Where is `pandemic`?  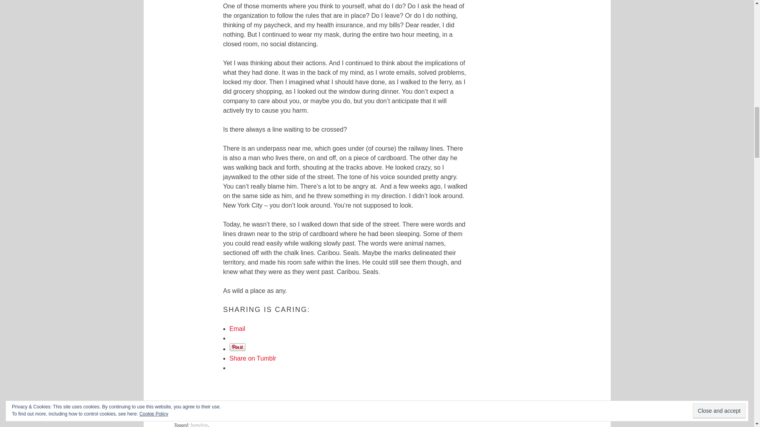
pandemic is located at coordinates (200, 416).